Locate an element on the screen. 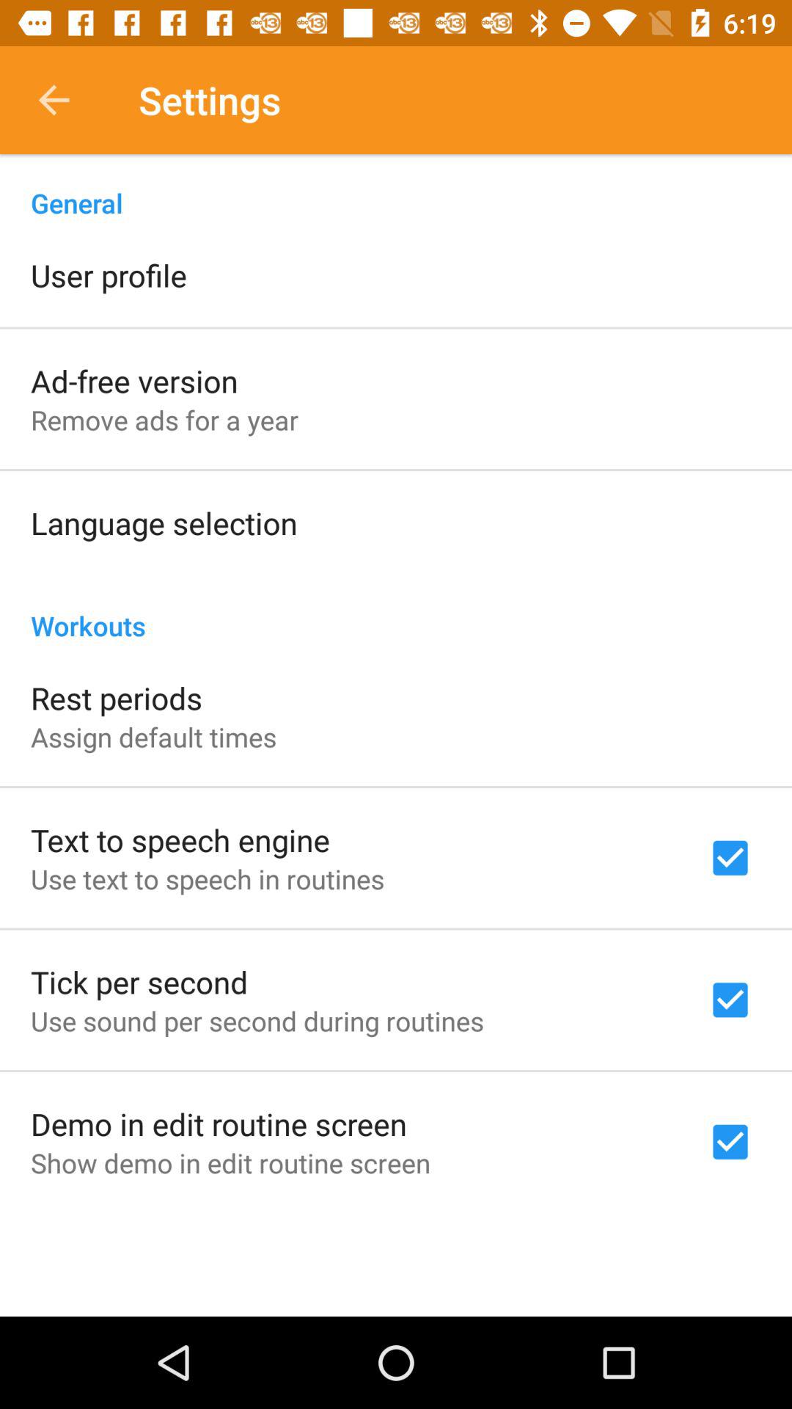  open item to the left of the settings is located at coordinates (54, 100).